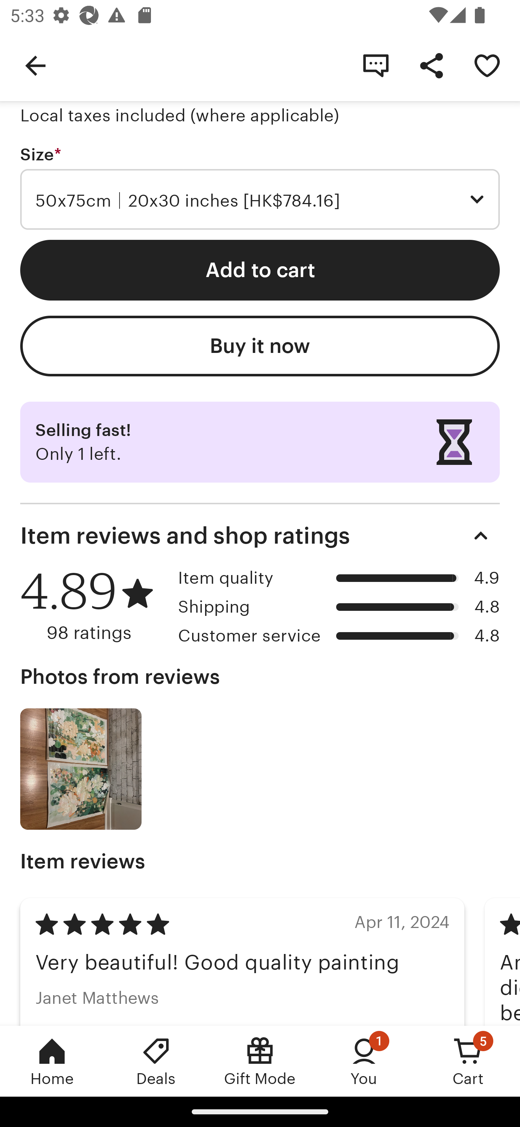  Describe the element at coordinates (35, 65) in the screenshot. I see `Navigate up` at that location.